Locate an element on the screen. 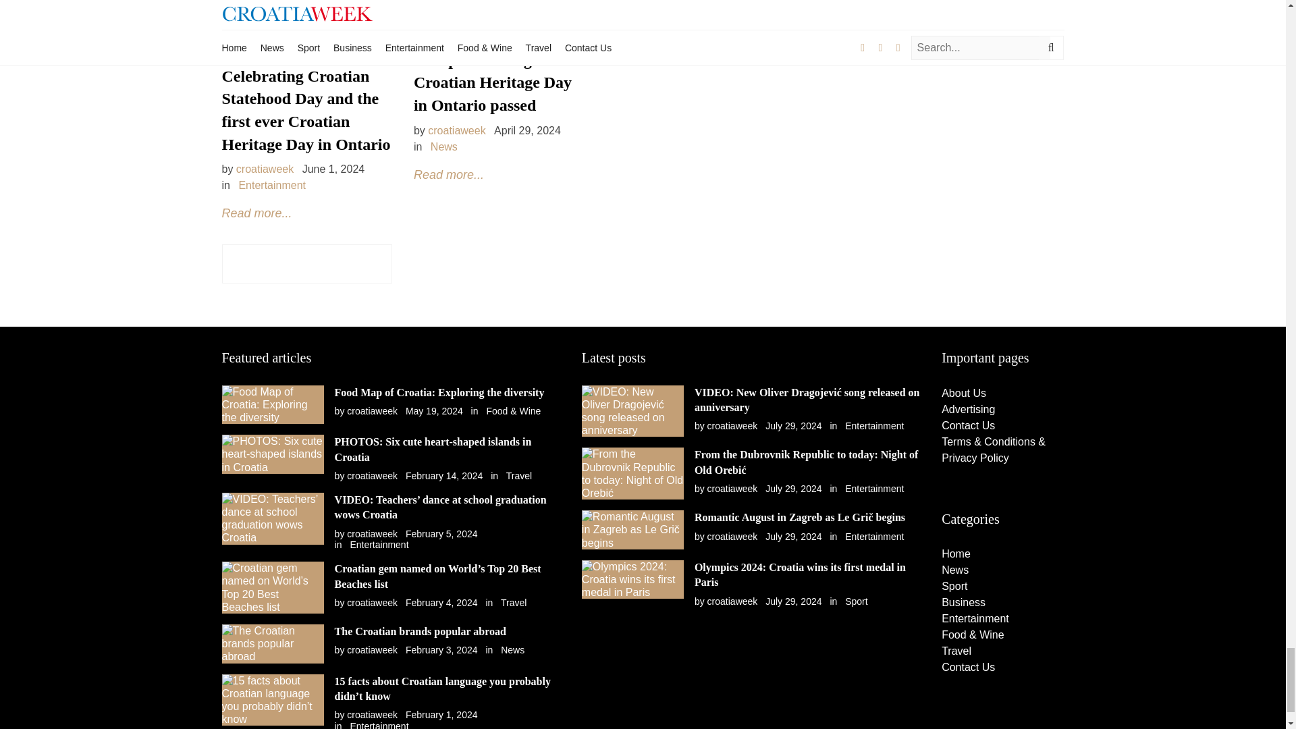  News is located at coordinates (443, 146).